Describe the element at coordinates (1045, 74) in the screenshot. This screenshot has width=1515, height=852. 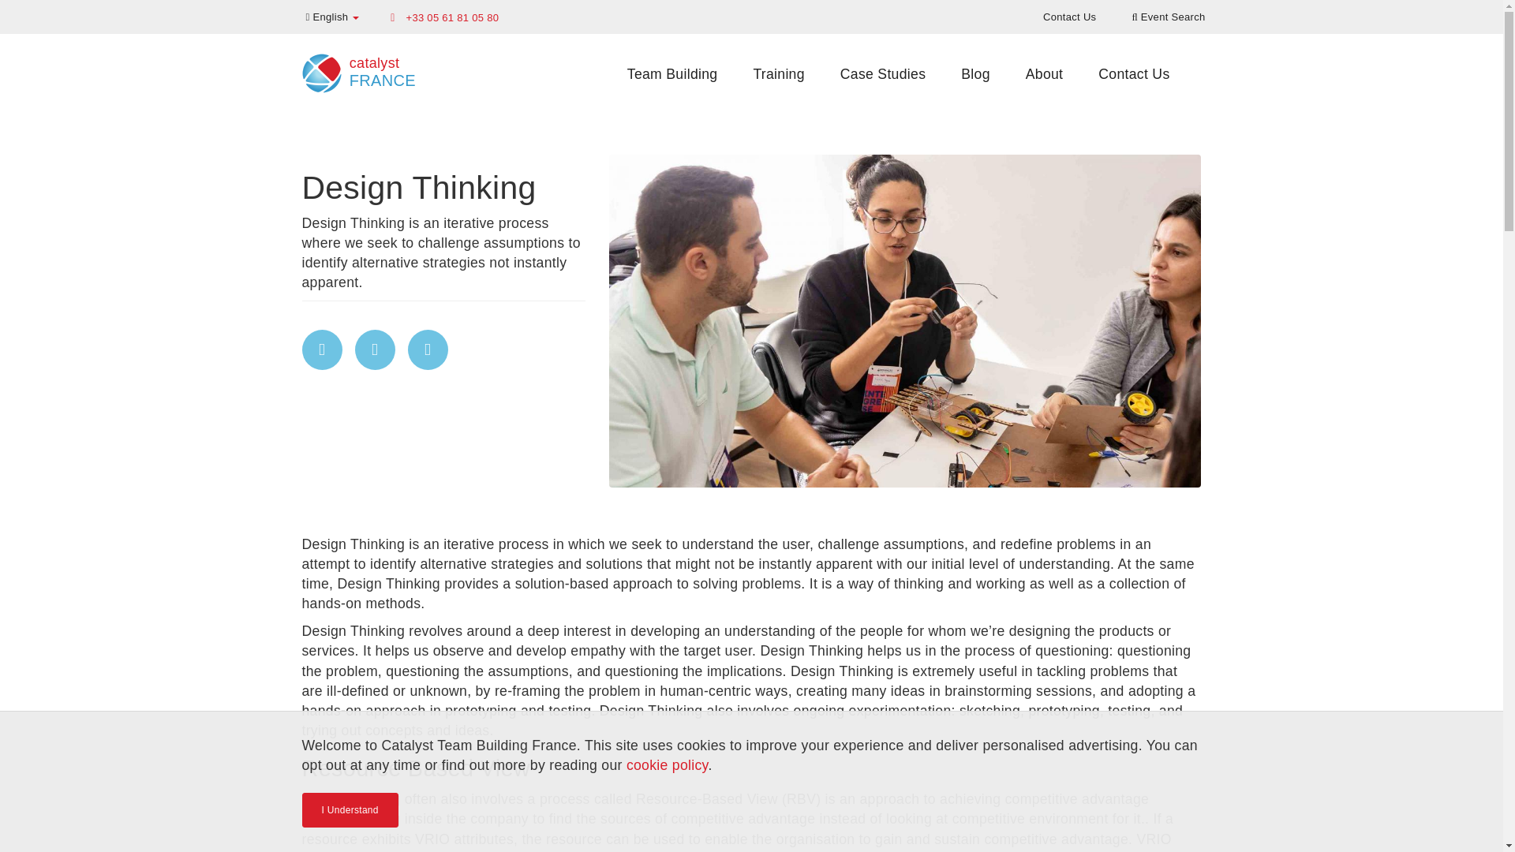
I see `About` at that location.